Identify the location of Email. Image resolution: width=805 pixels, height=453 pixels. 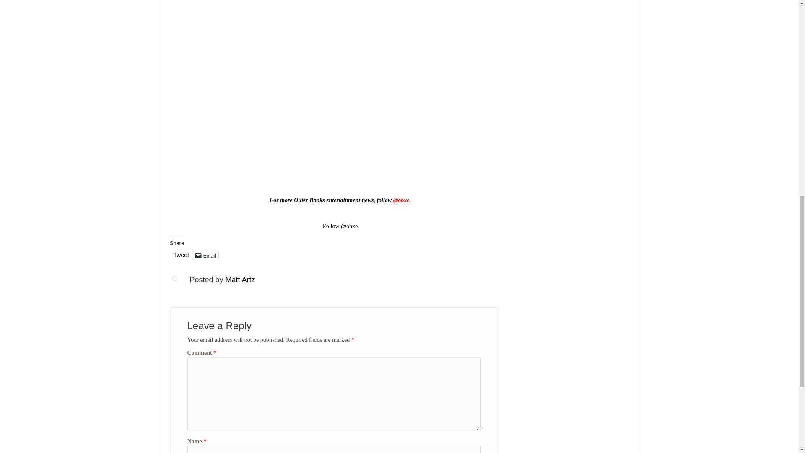
(205, 255).